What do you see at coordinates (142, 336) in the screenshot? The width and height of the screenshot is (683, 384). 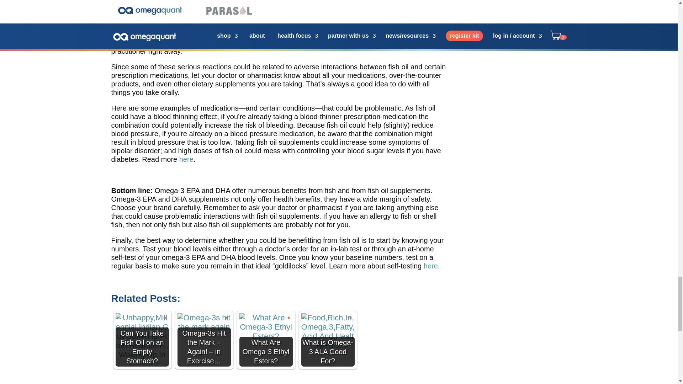 I see `Can You Take Fish Oil on an Empty Stomach?` at bounding box center [142, 336].